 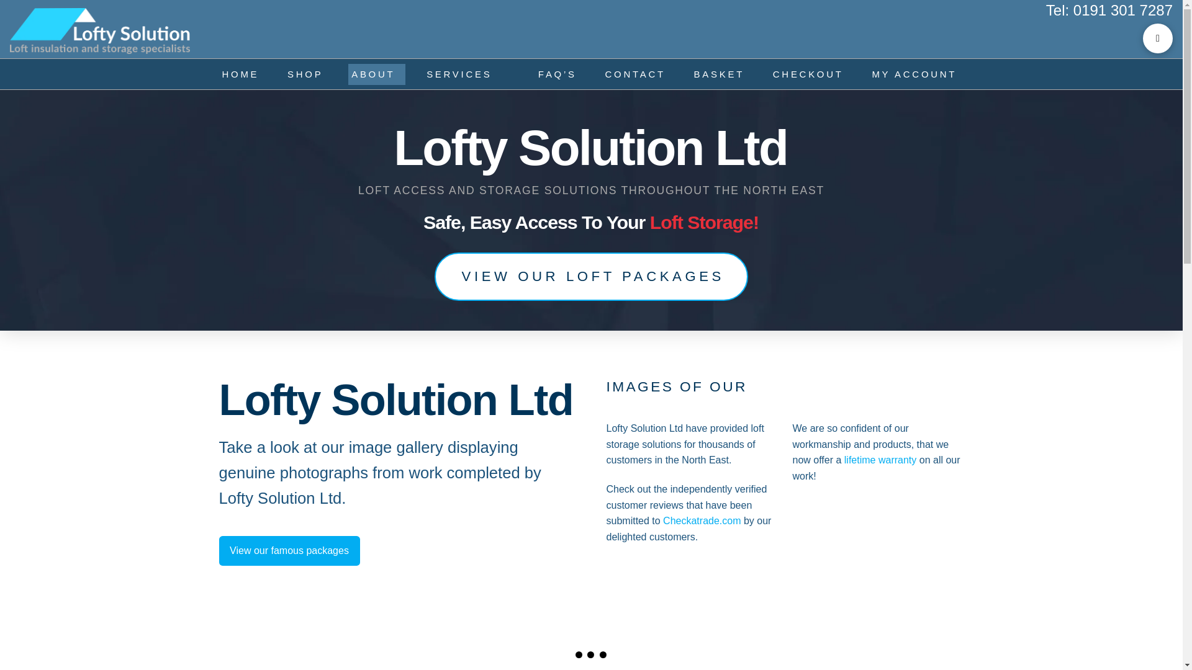 I want to click on lifetime warranty, so click(x=880, y=460).